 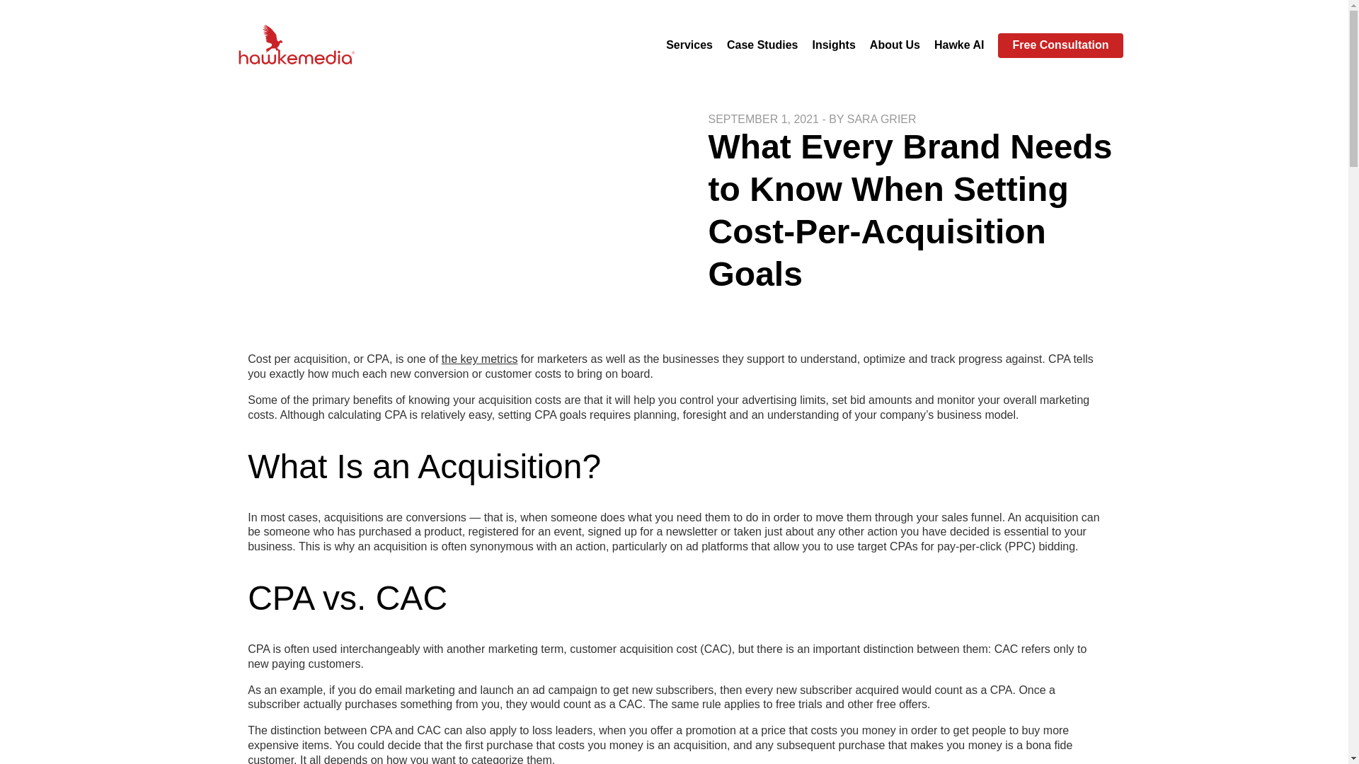 What do you see at coordinates (1060, 45) in the screenshot?
I see `Free Consultation` at bounding box center [1060, 45].